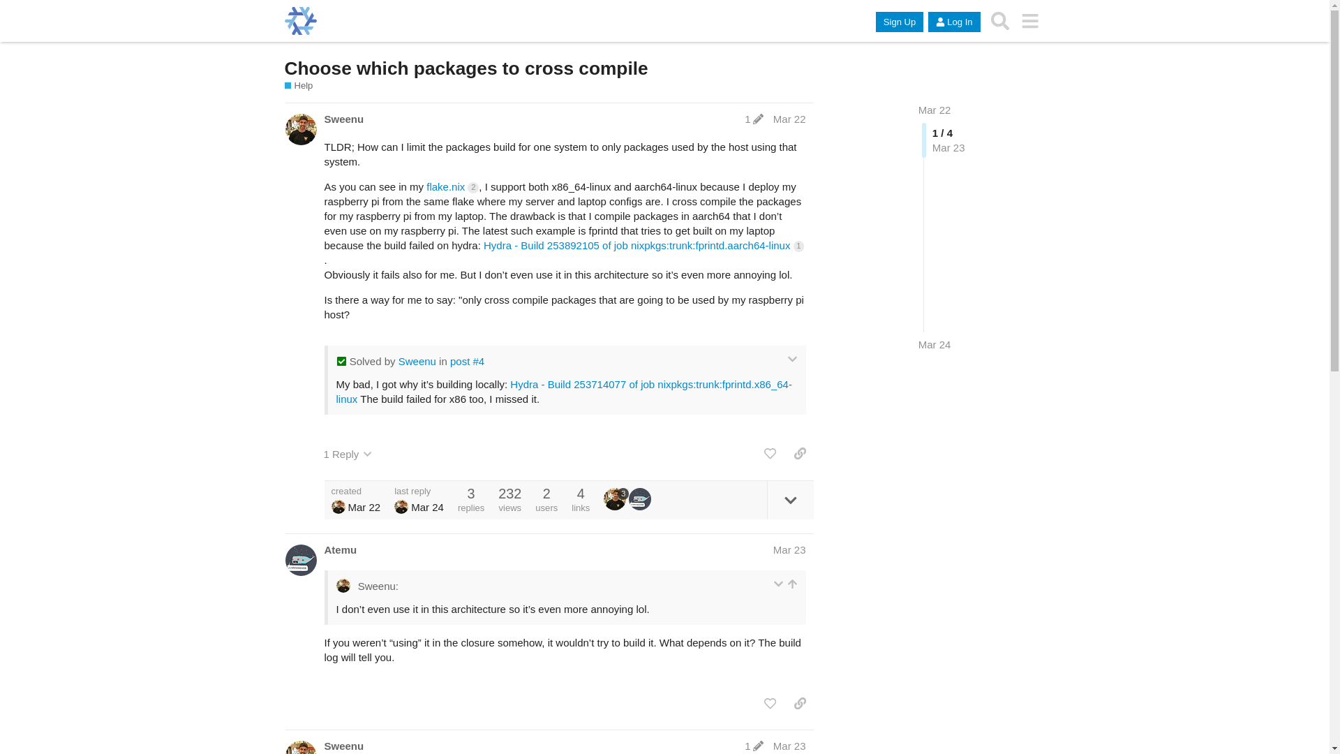  What do you see at coordinates (1000, 21) in the screenshot?
I see `Search` at bounding box center [1000, 21].